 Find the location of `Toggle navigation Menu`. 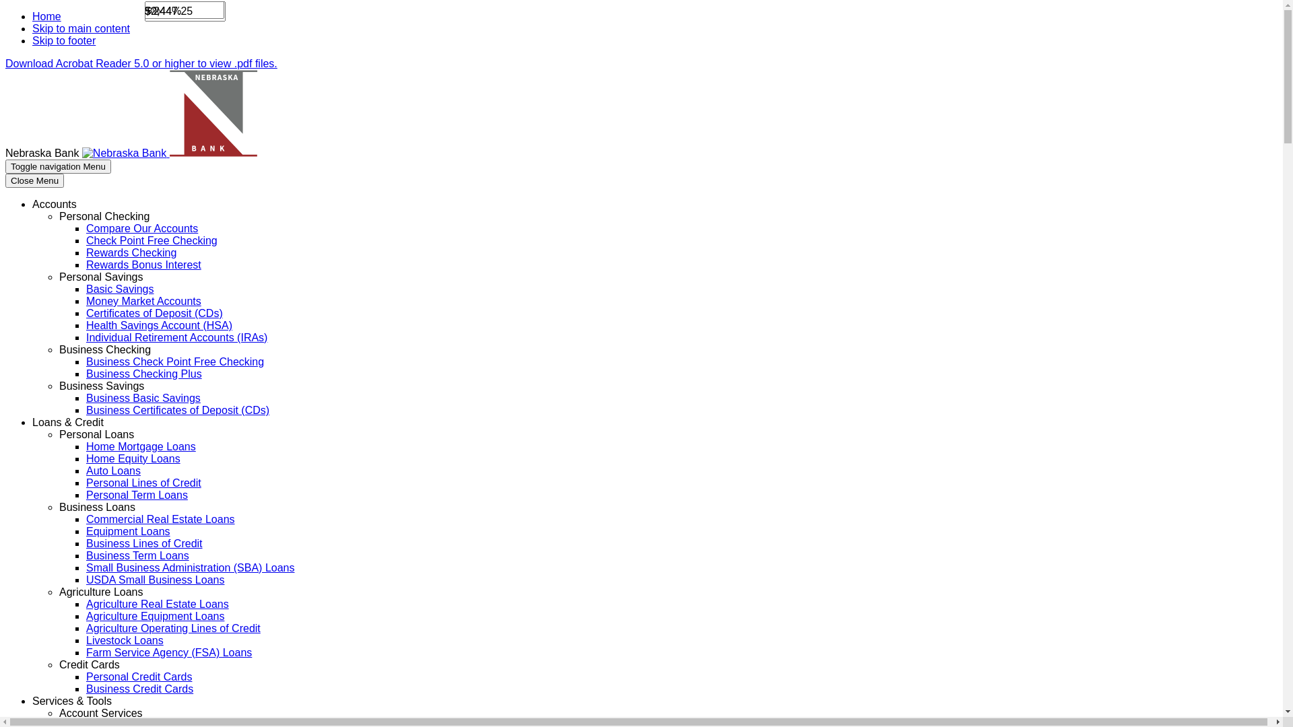

Toggle navigation Menu is located at coordinates (58, 167).